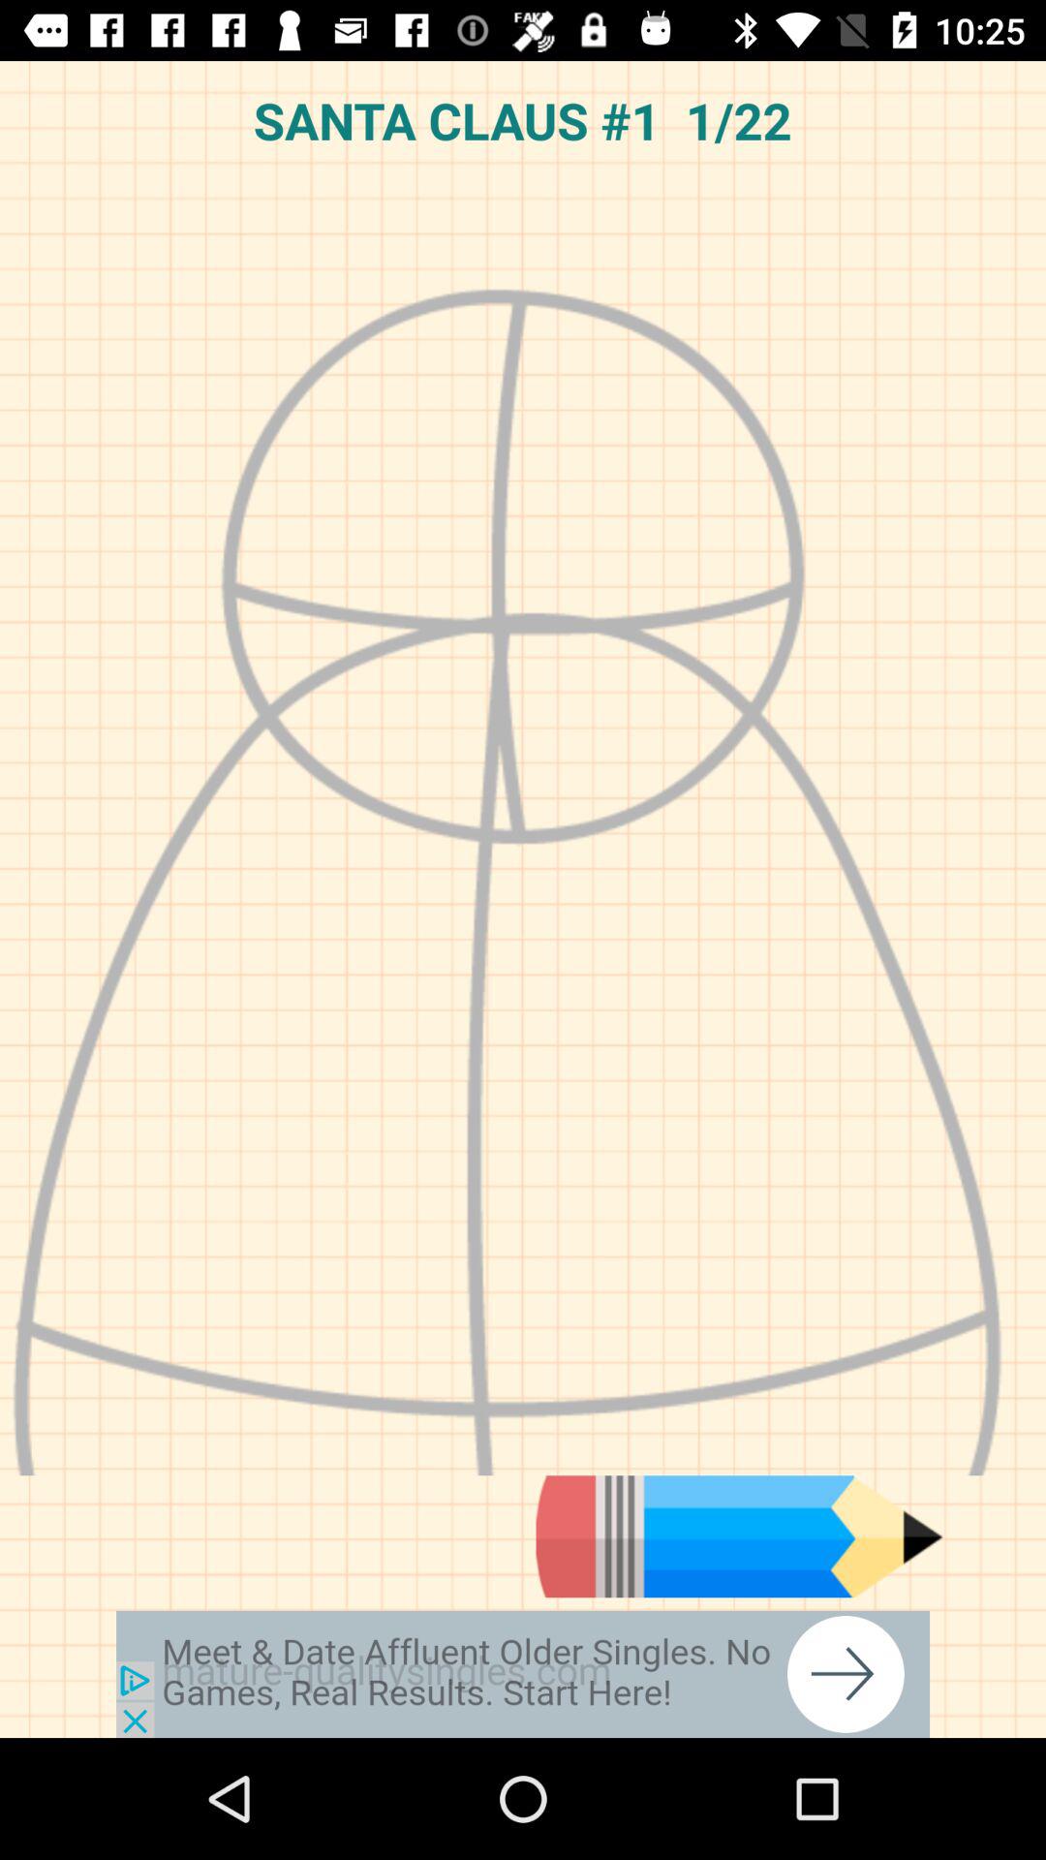 The width and height of the screenshot is (1046, 1860). I want to click on advertisement, so click(523, 1674).